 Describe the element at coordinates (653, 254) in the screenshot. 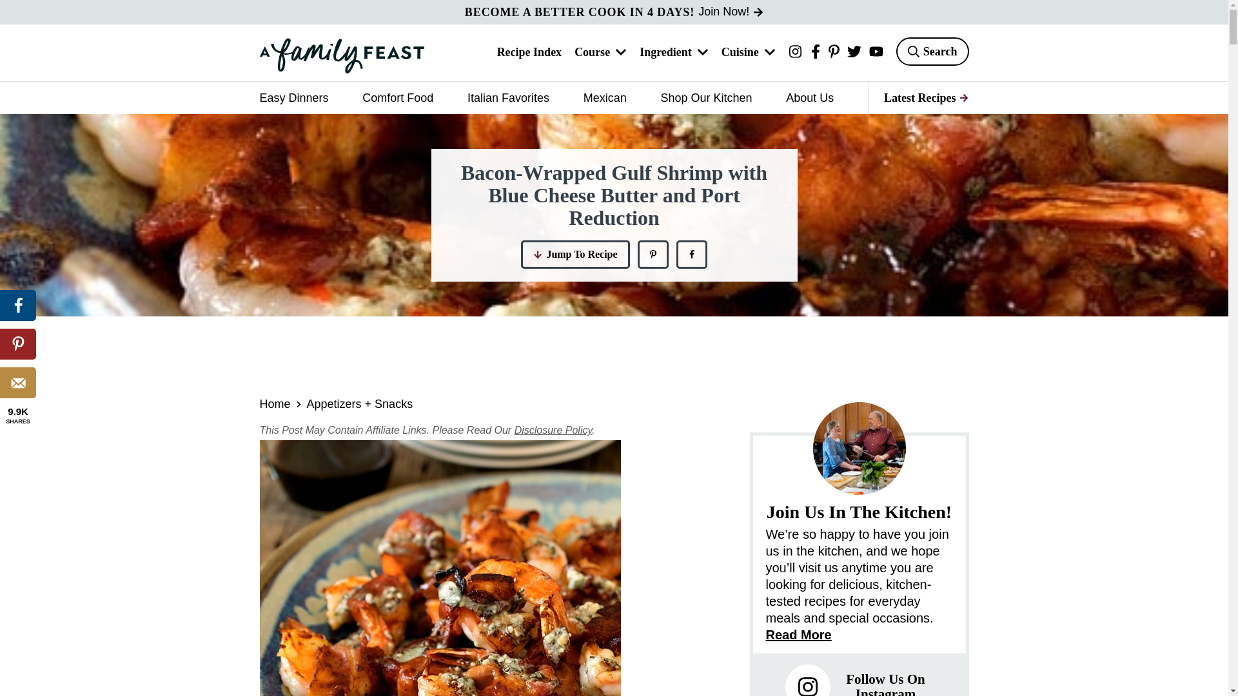

I see `Save to Pinterest` at that location.